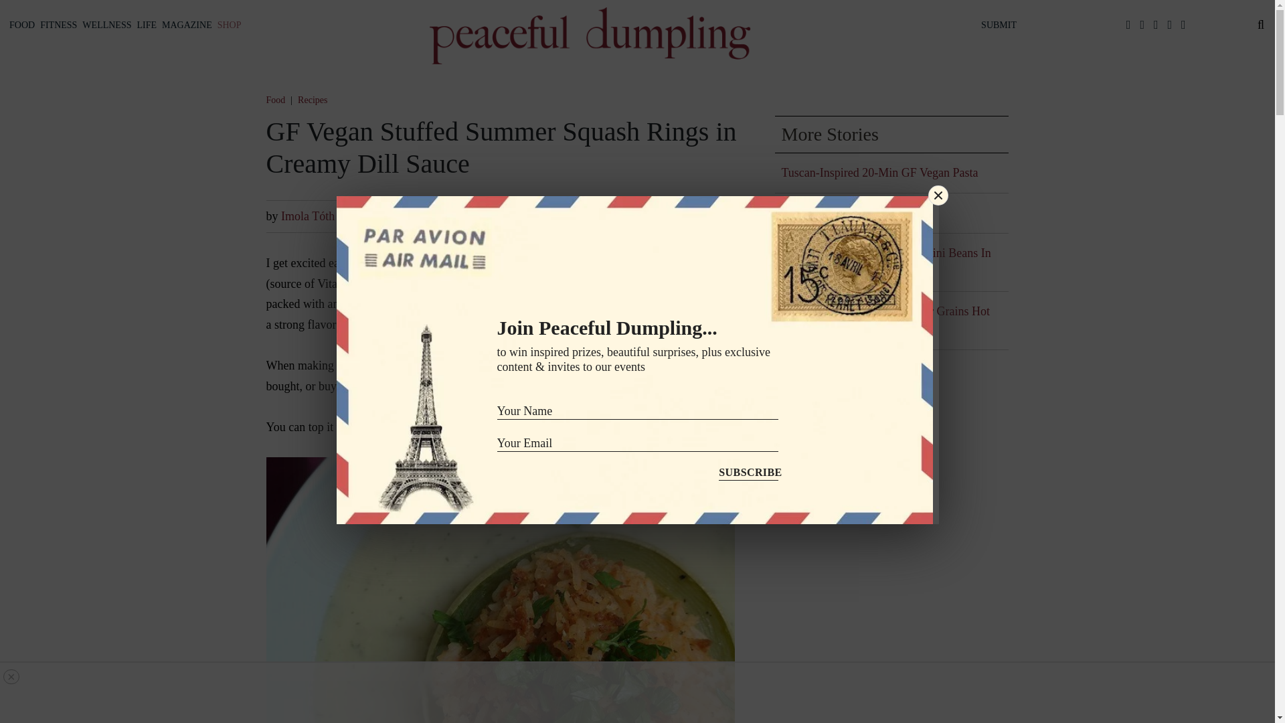 The height and width of the screenshot is (723, 1285). Describe the element at coordinates (106, 25) in the screenshot. I see `WELLNESS` at that location.